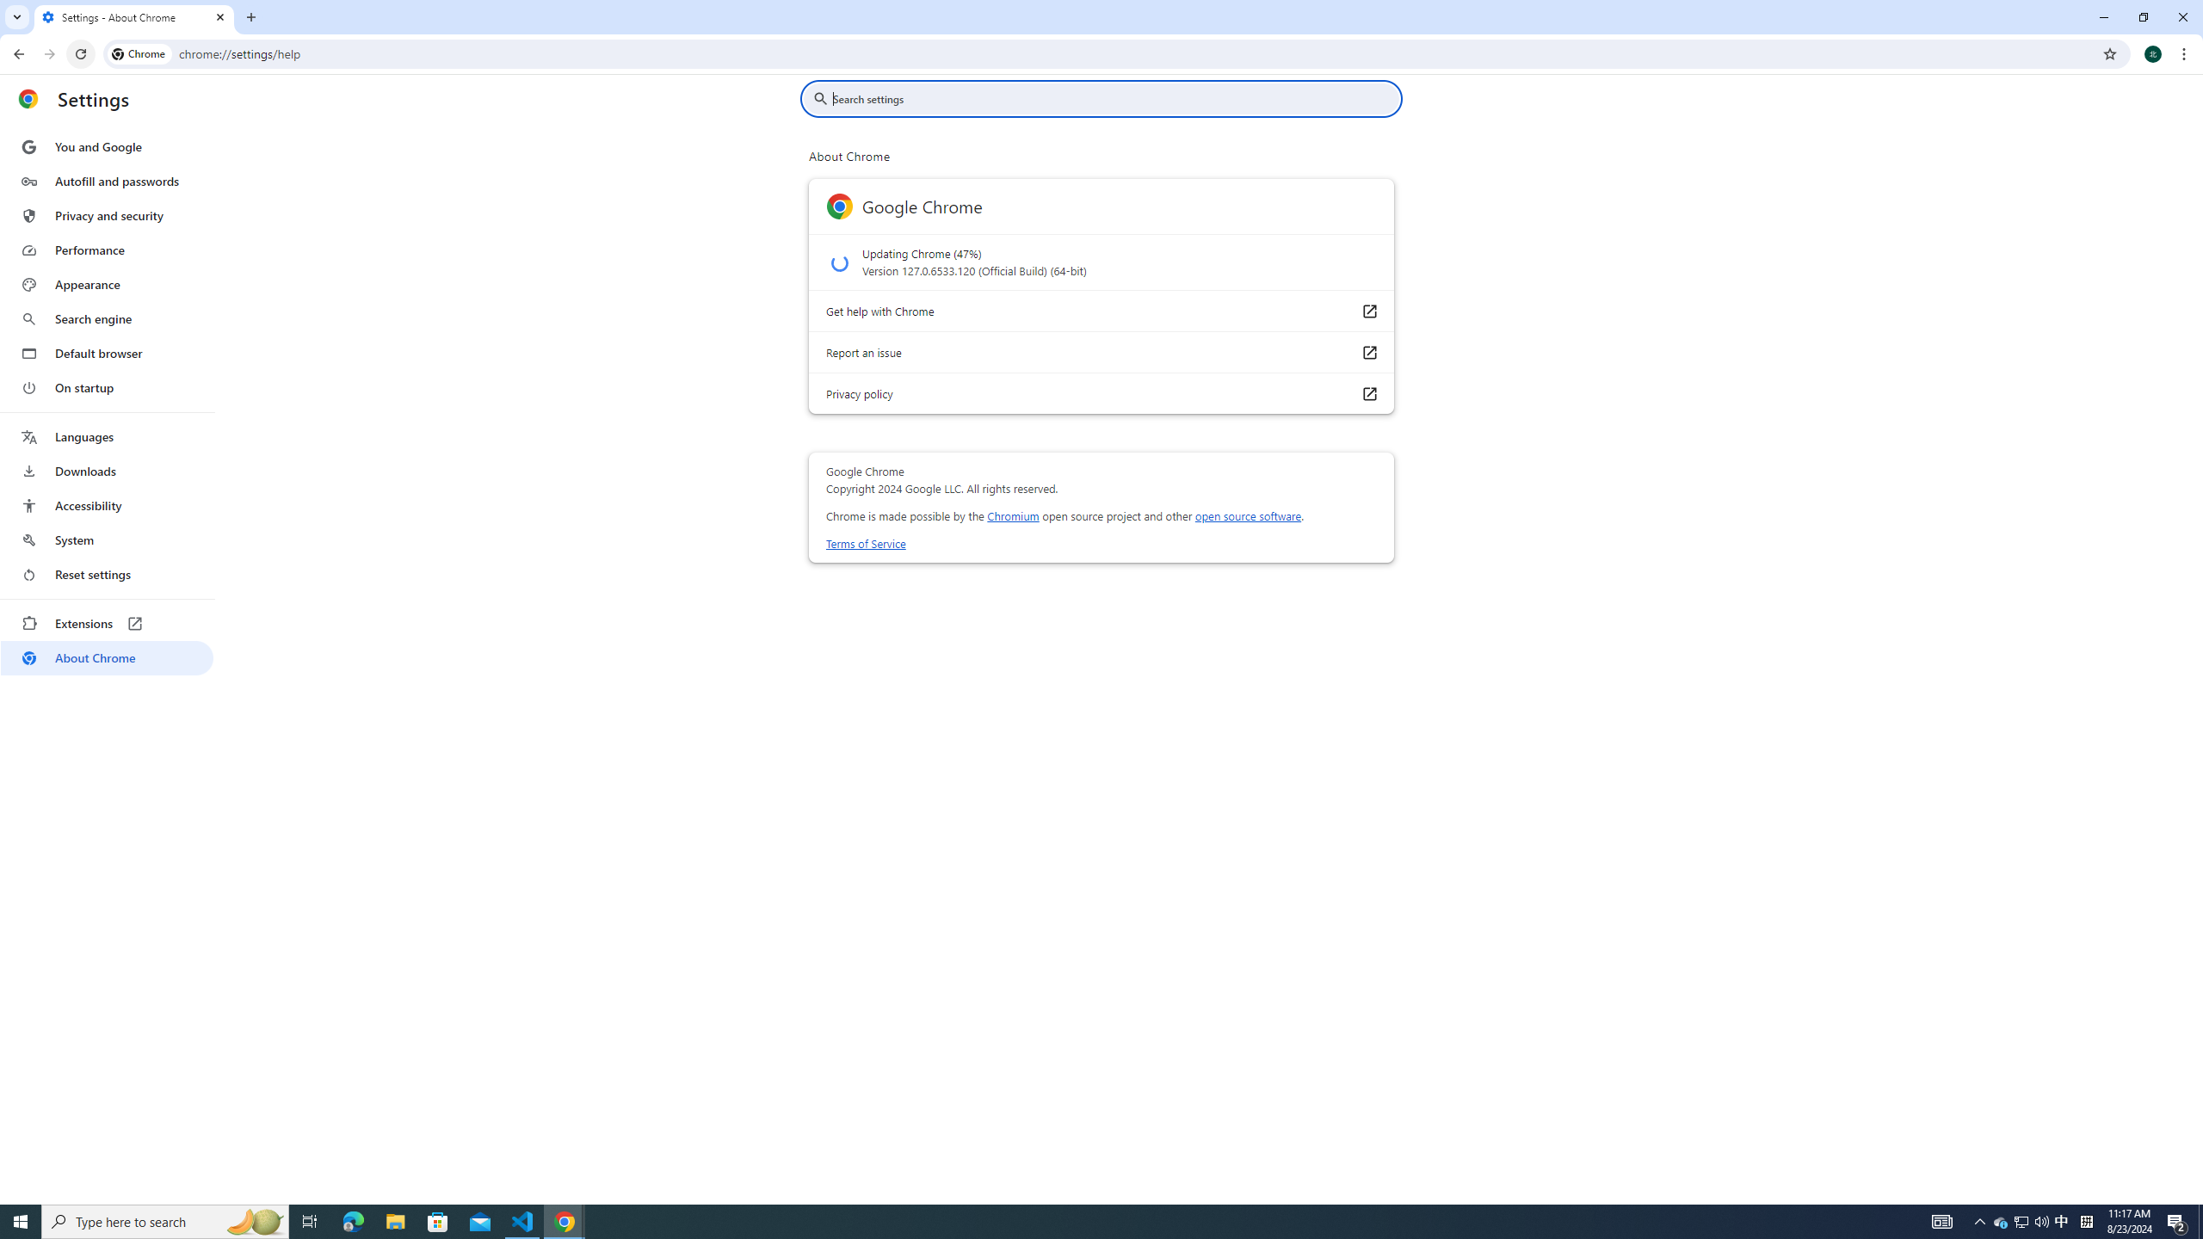 The image size is (2203, 1239). What do you see at coordinates (1013, 516) in the screenshot?
I see `Chromium` at bounding box center [1013, 516].